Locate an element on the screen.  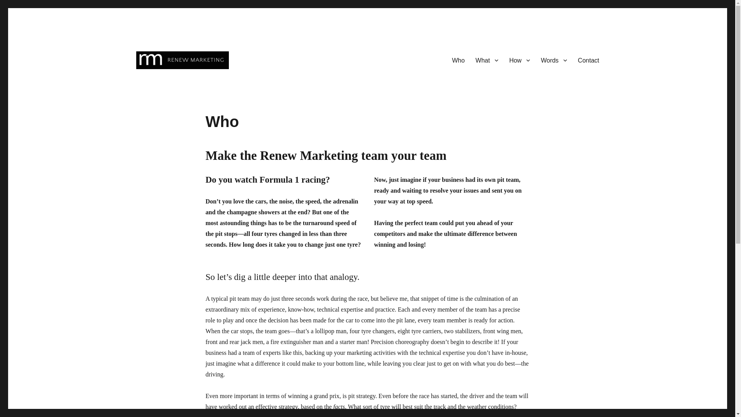
Renew Marketing is located at coordinates (180, 81).